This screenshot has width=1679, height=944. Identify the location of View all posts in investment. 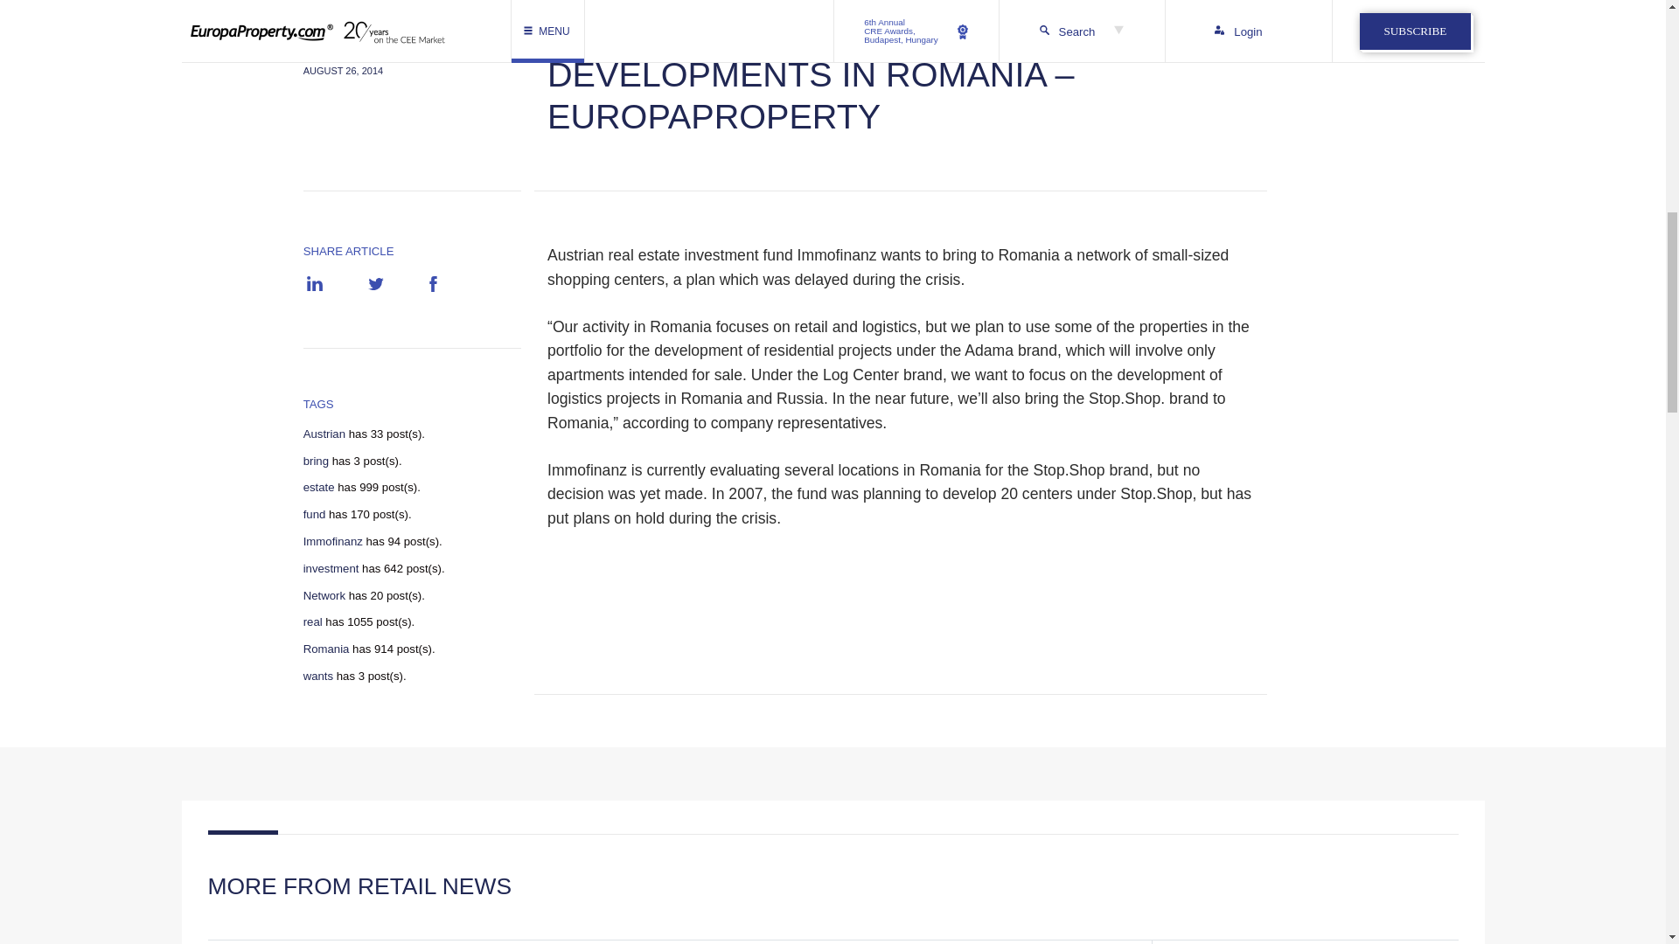
(331, 568).